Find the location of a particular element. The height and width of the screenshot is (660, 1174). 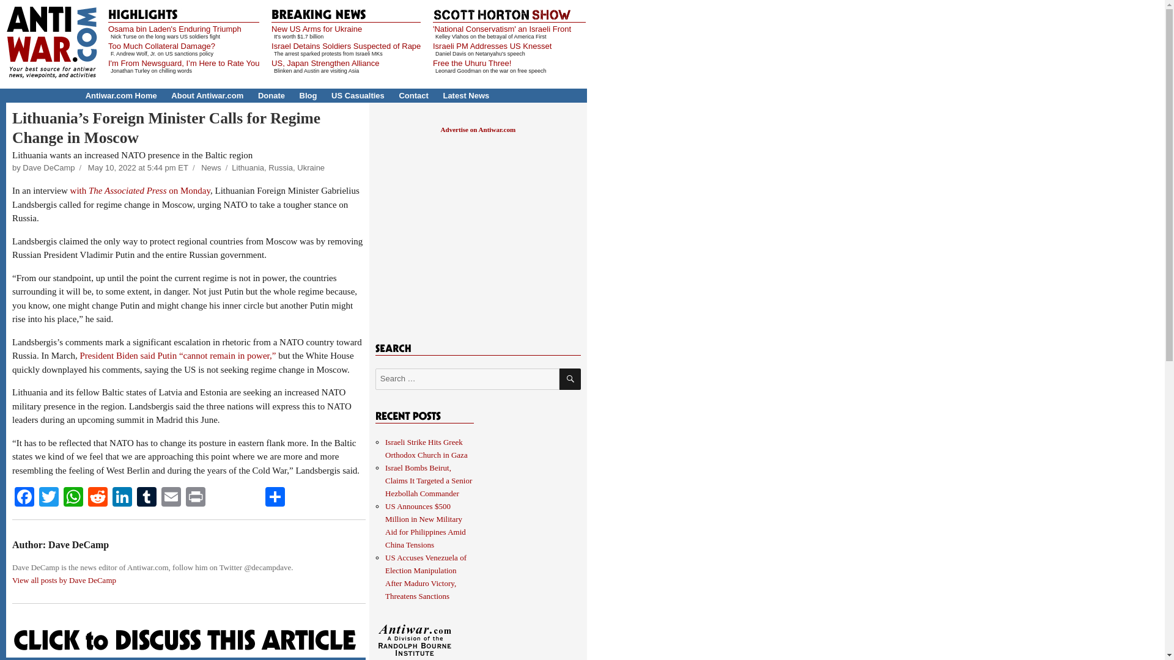

Antiwar.com Home is located at coordinates (121, 95).